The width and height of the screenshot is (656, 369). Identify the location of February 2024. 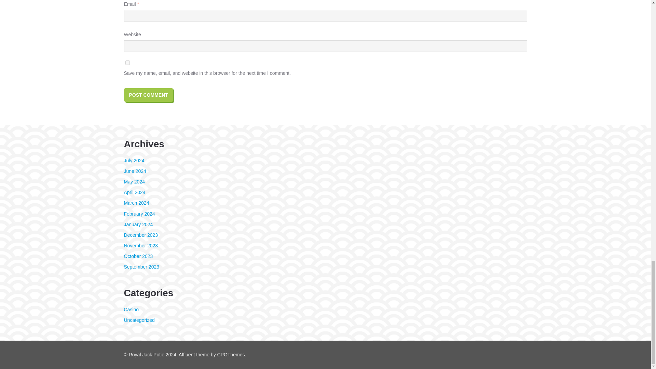
(139, 214).